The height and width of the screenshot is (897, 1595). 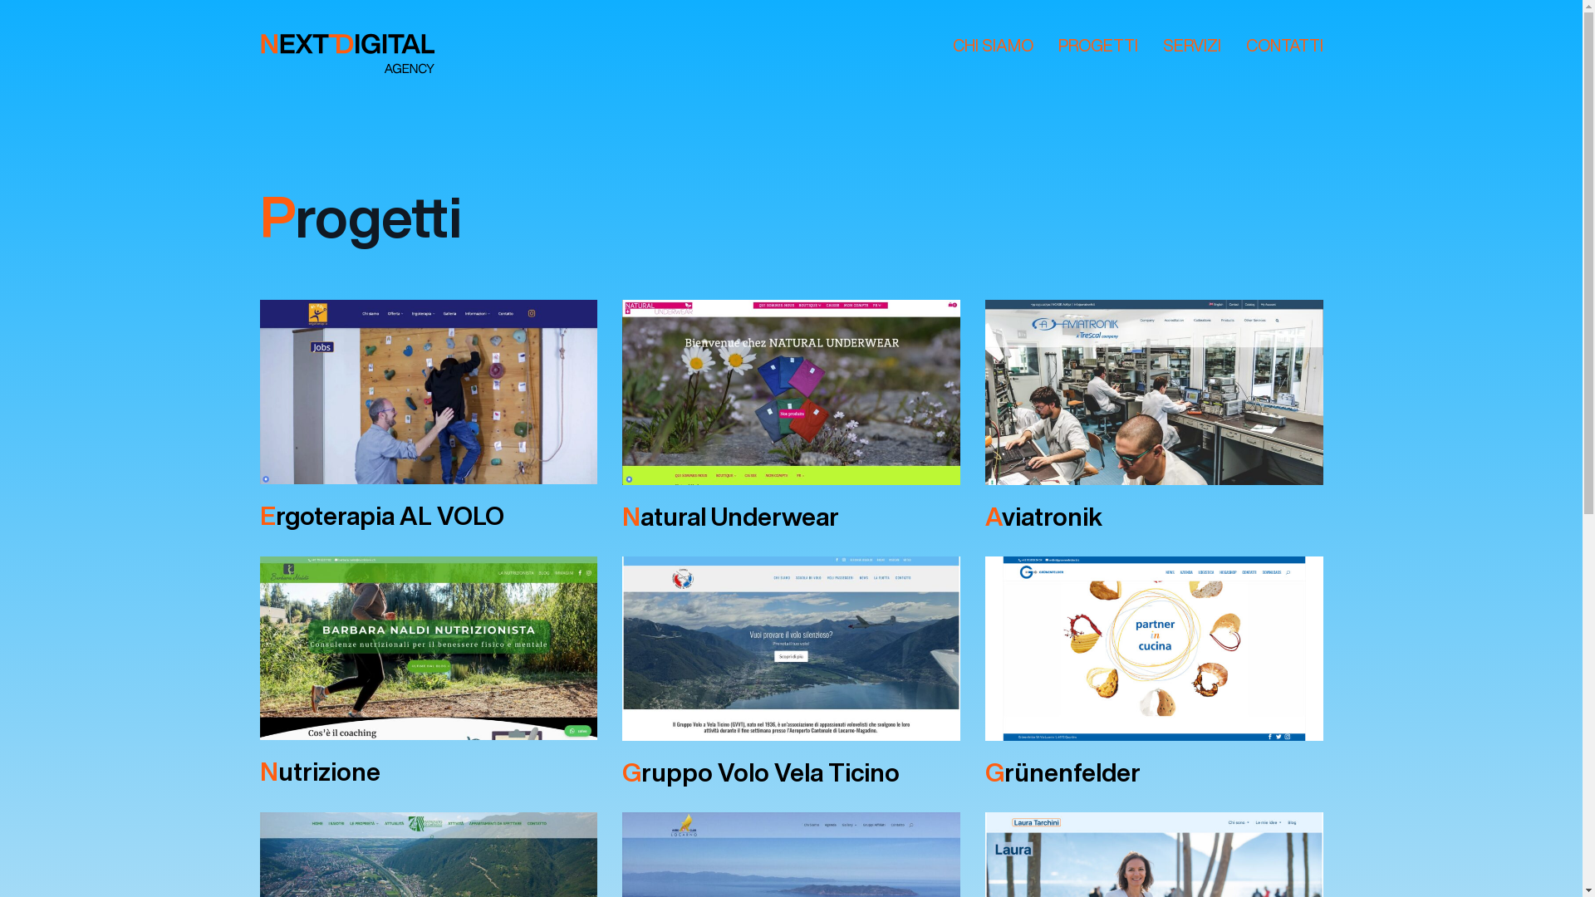 What do you see at coordinates (1098, 46) in the screenshot?
I see `PROGETTI` at bounding box center [1098, 46].